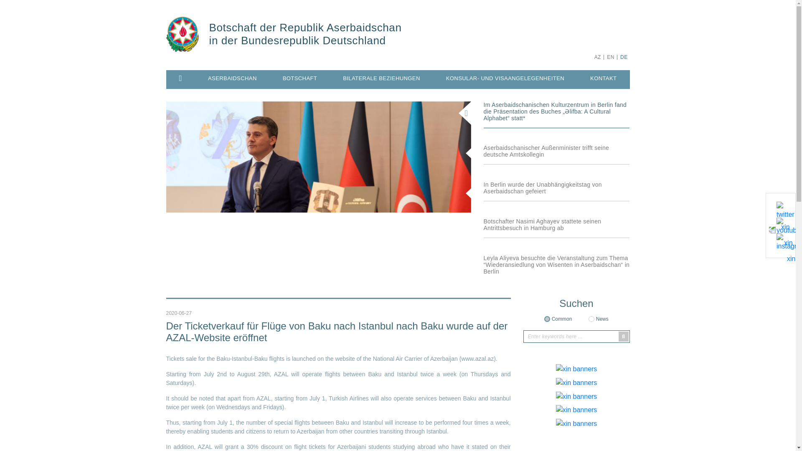 The height and width of the screenshot is (451, 802). Describe the element at coordinates (610, 57) in the screenshot. I see `EN` at that location.